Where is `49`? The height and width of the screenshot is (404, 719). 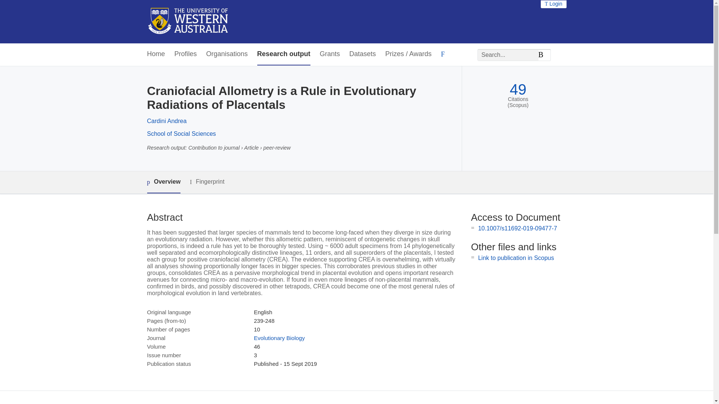
49 is located at coordinates (518, 90).